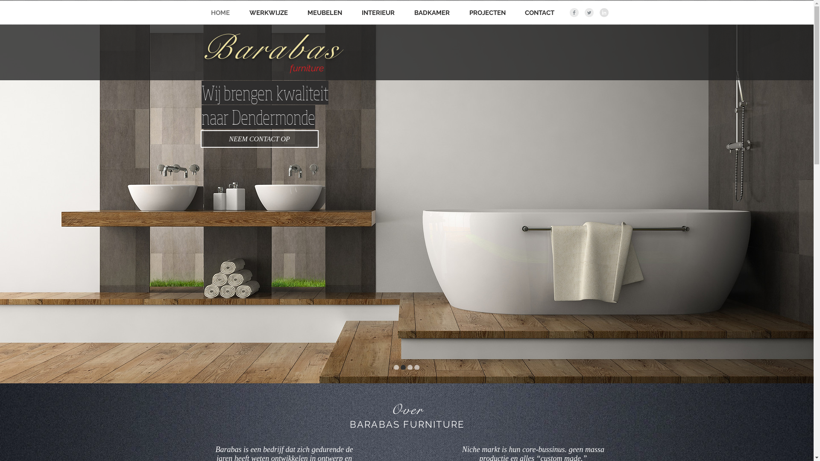  What do you see at coordinates (220, 13) in the screenshot?
I see `HOME` at bounding box center [220, 13].